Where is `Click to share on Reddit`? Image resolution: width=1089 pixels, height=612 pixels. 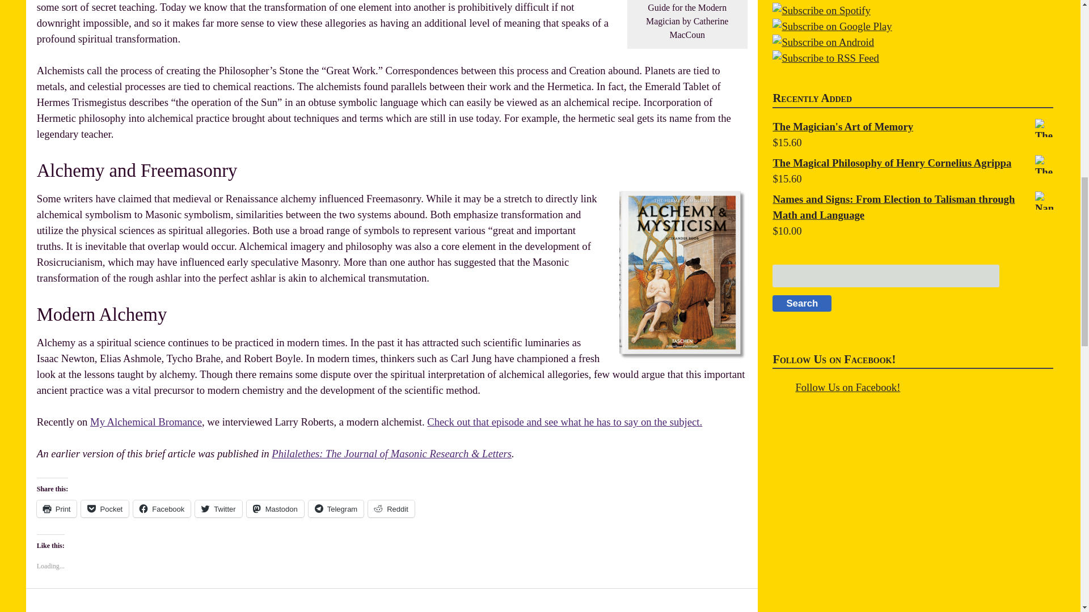 Click to share on Reddit is located at coordinates (391, 509).